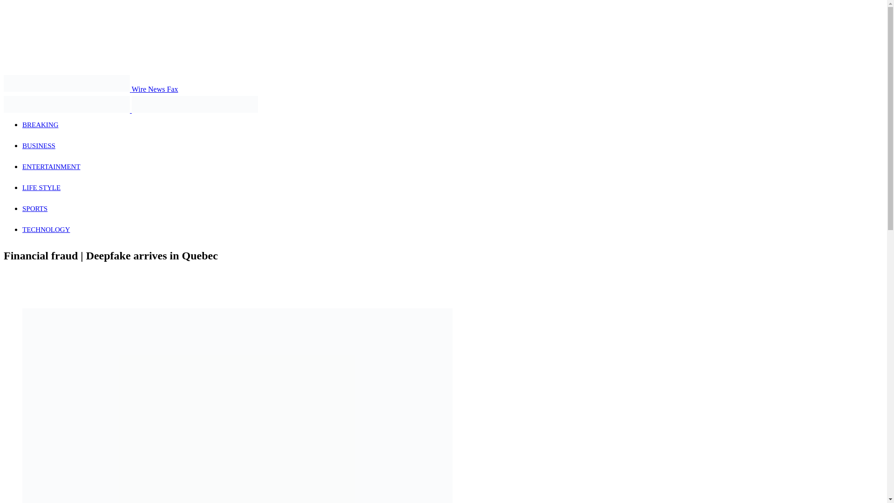 The height and width of the screenshot is (503, 894). Describe the element at coordinates (90, 88) in the screenshot. I see `Wire News Fax` at that location.